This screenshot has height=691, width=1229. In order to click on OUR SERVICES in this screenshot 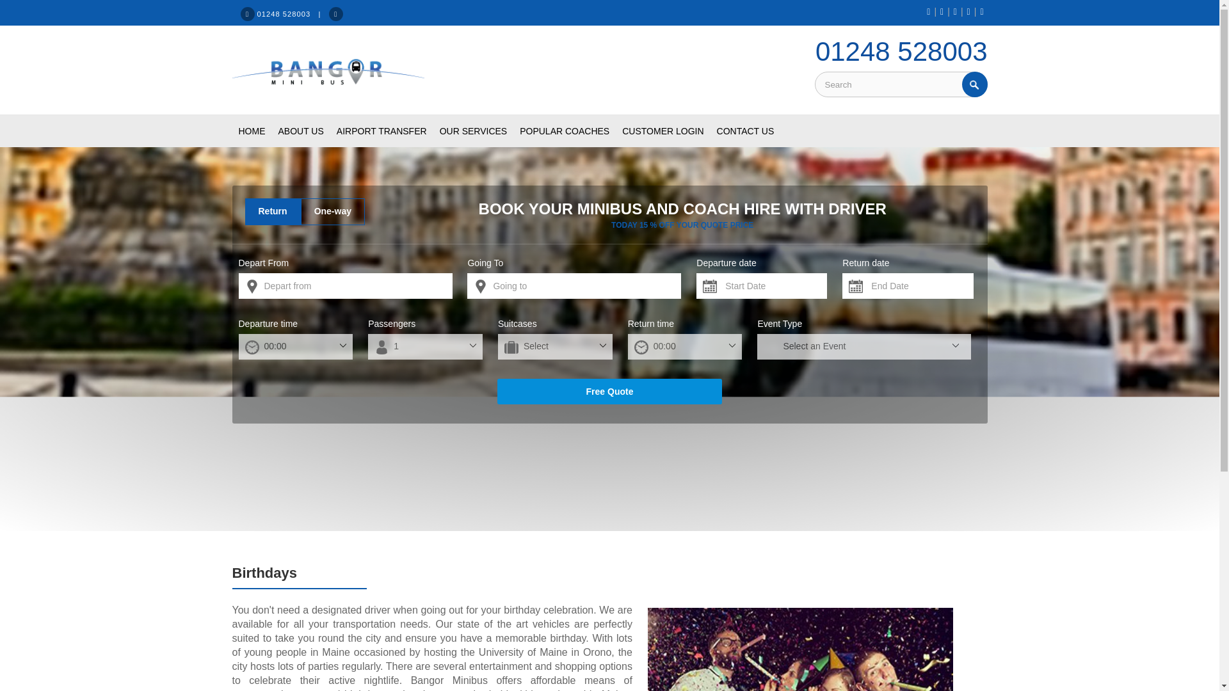, I will do `click(474, 131)`.